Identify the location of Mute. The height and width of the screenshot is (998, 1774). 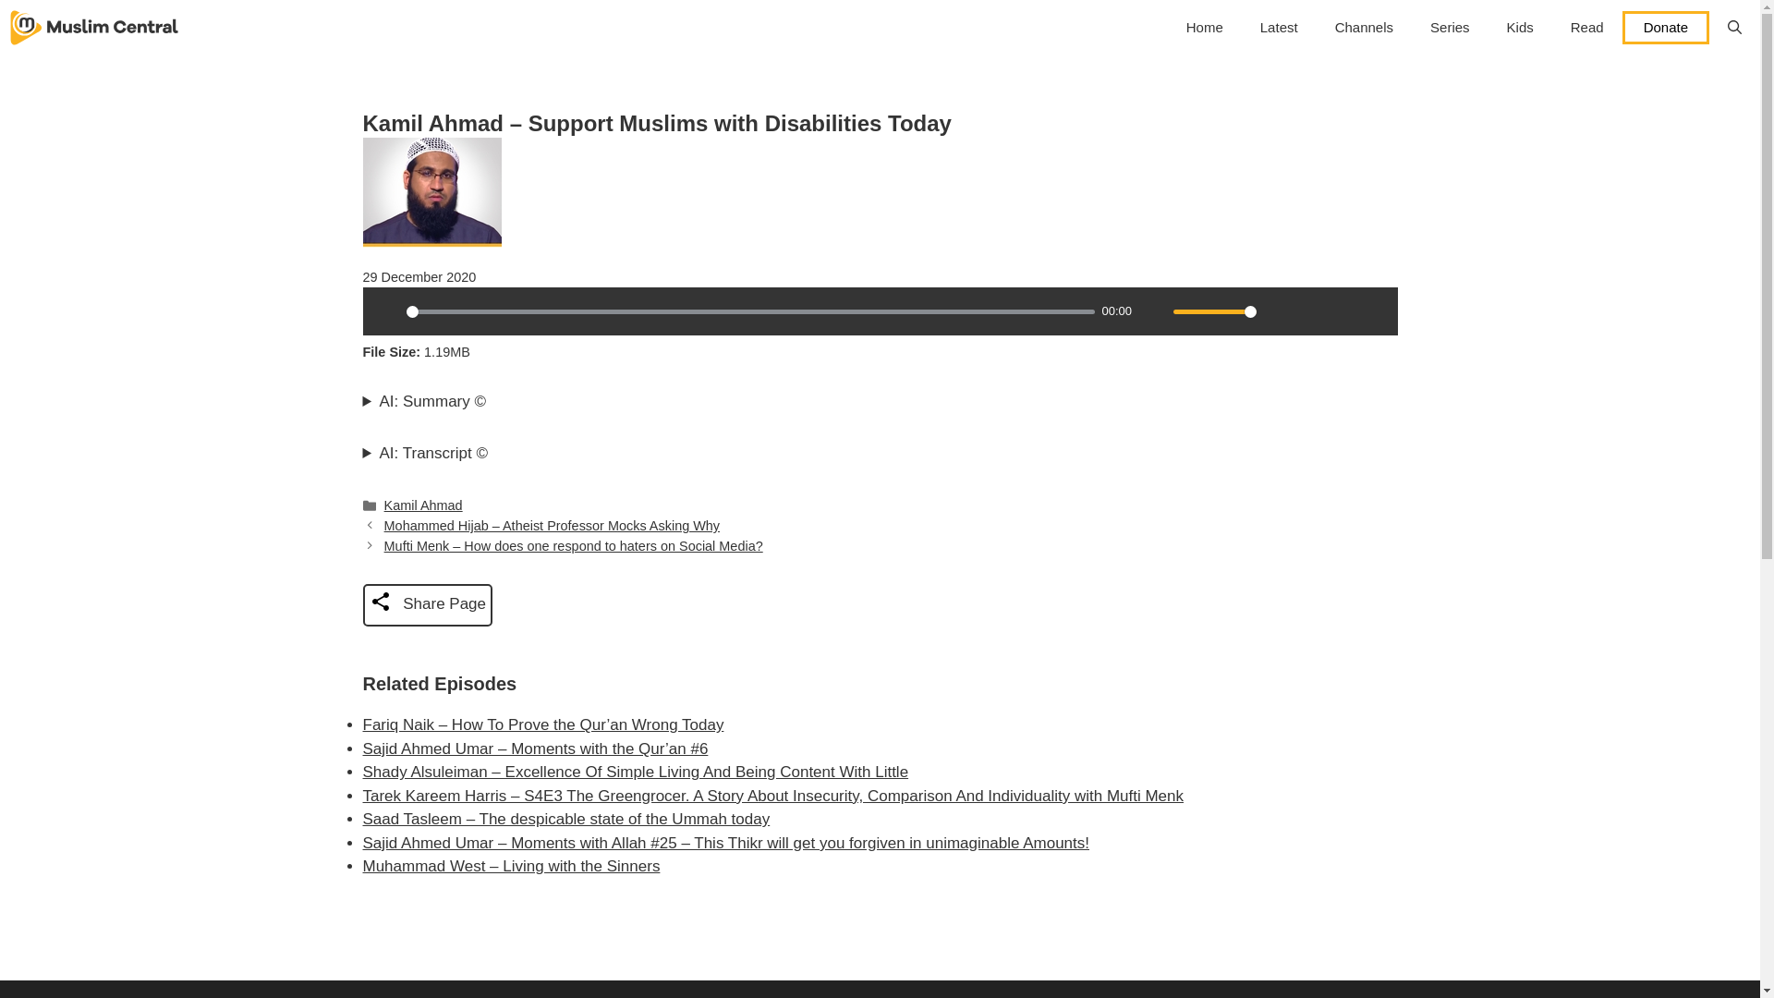
(1153, 310).